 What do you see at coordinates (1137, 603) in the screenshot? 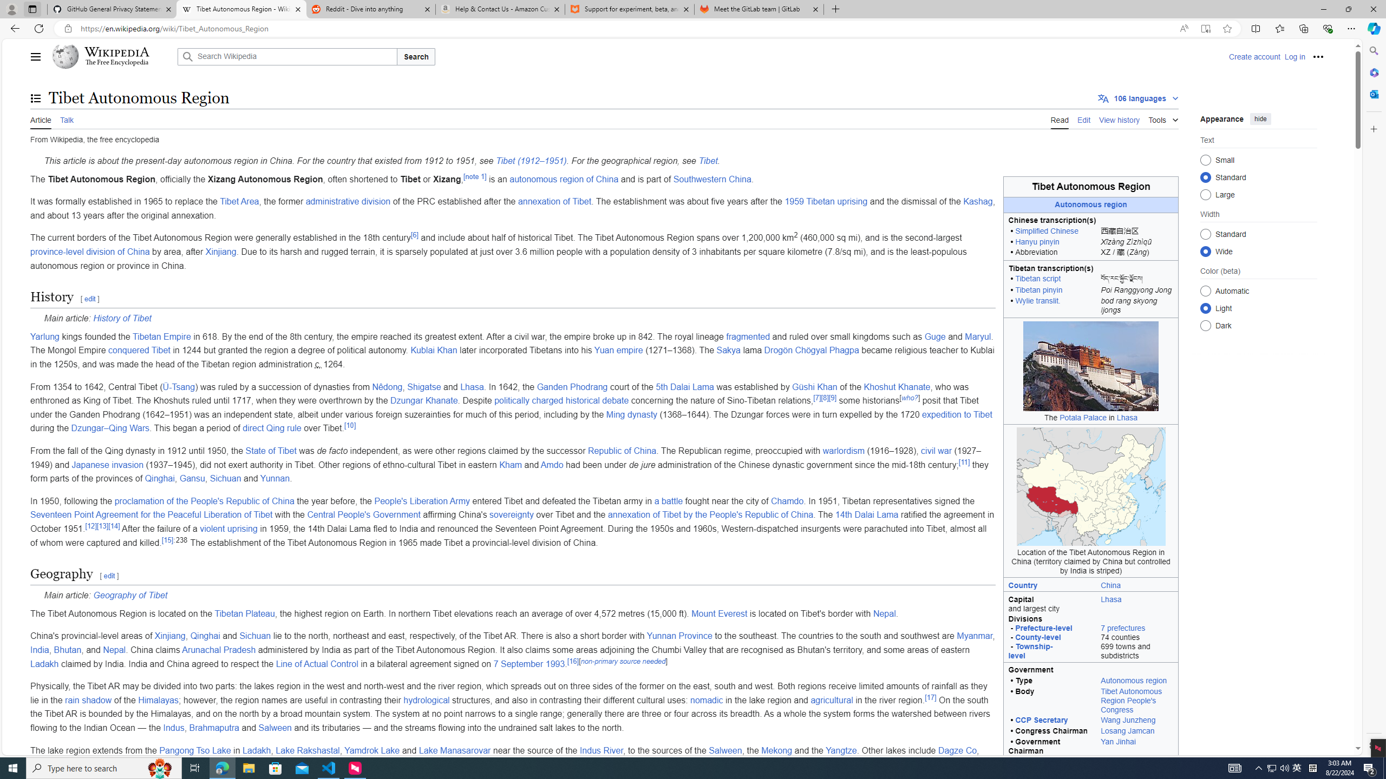
I see `Lhasa` at bounding box center [1137, 603].